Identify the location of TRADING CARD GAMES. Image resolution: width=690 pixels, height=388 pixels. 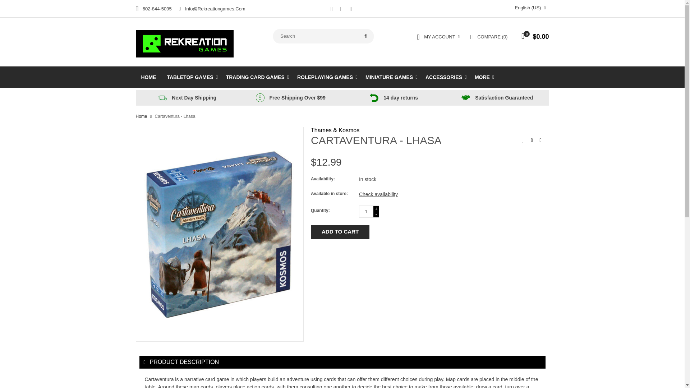
(256, 77).